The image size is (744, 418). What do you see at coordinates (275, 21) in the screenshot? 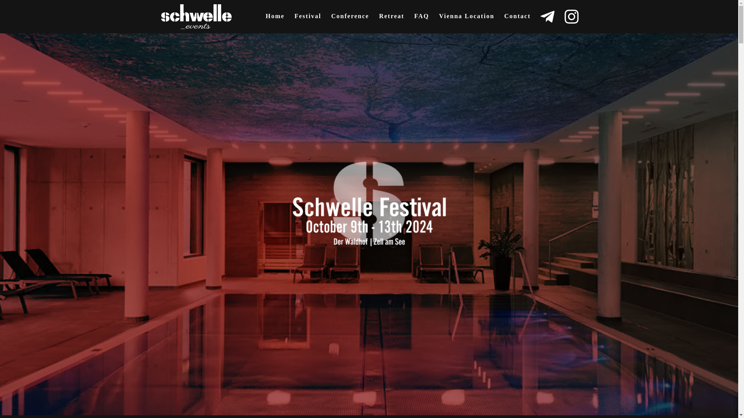
I see `Home` at bounding box center [275, 21].